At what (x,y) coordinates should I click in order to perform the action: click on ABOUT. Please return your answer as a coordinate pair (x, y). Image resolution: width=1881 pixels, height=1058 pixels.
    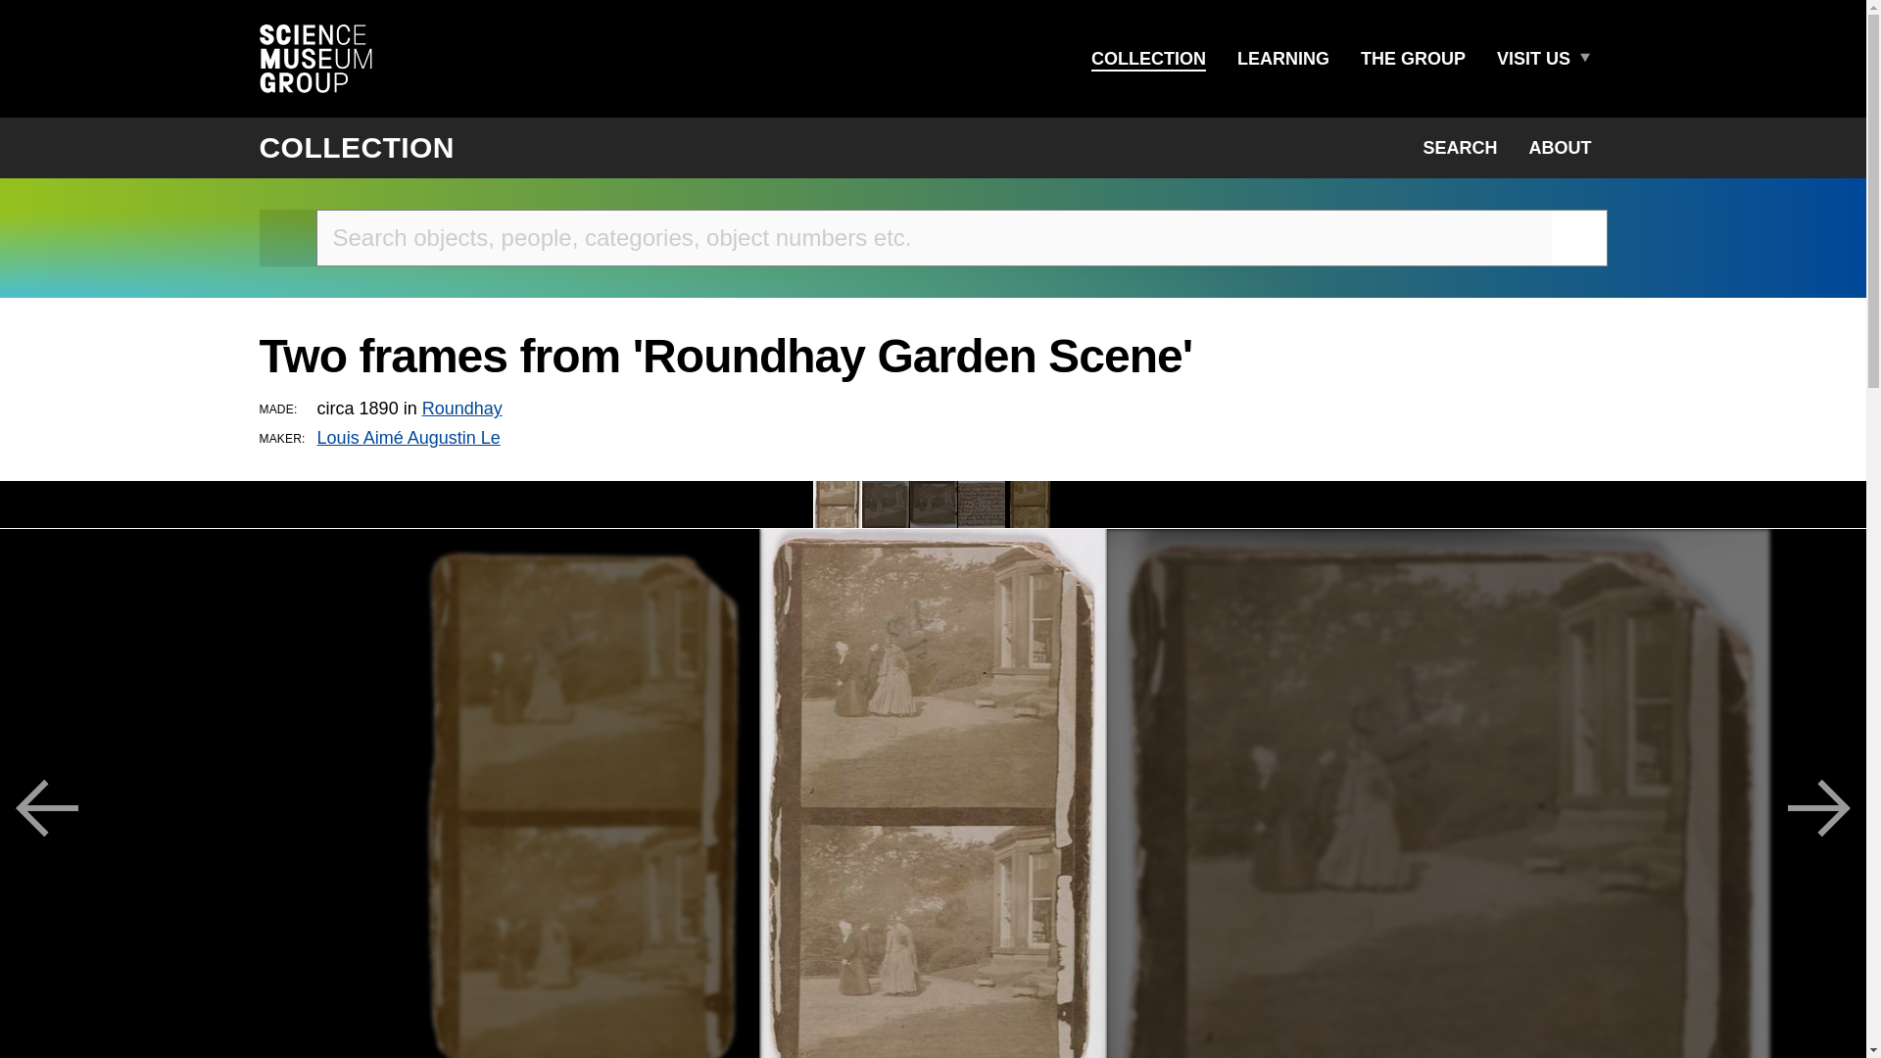
    Looking at the image, I should click on (1559, 147).